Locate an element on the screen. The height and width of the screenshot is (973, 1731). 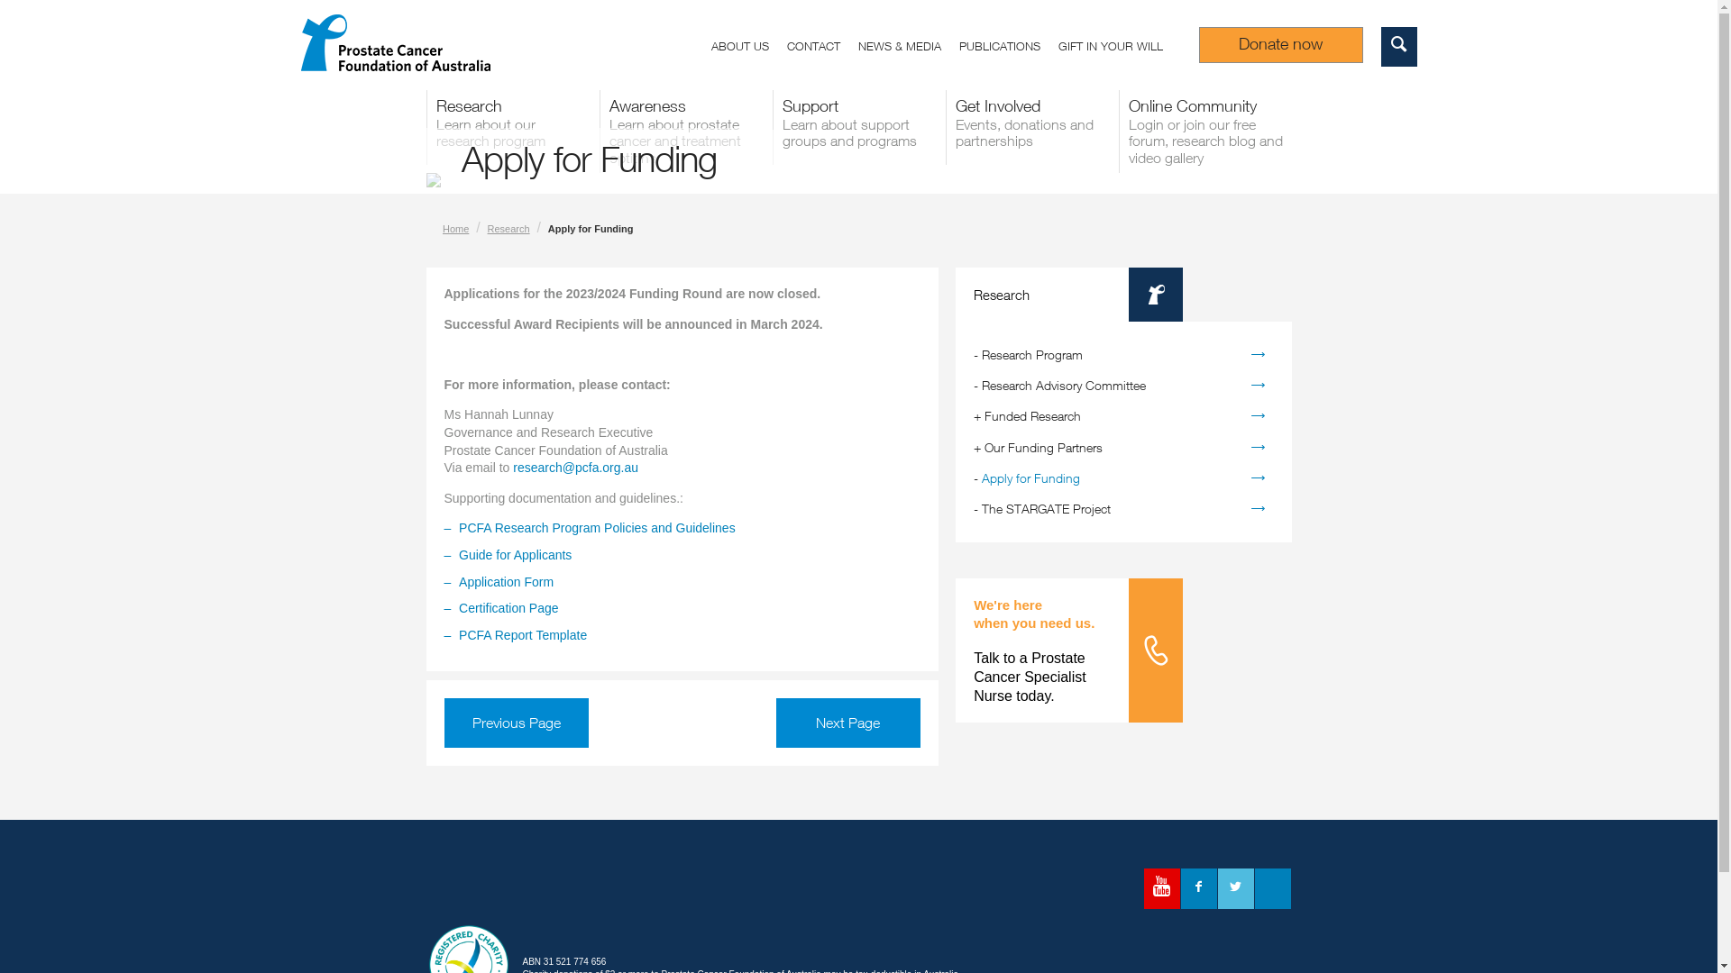
Facebook is located at coordinates (1199, 888).